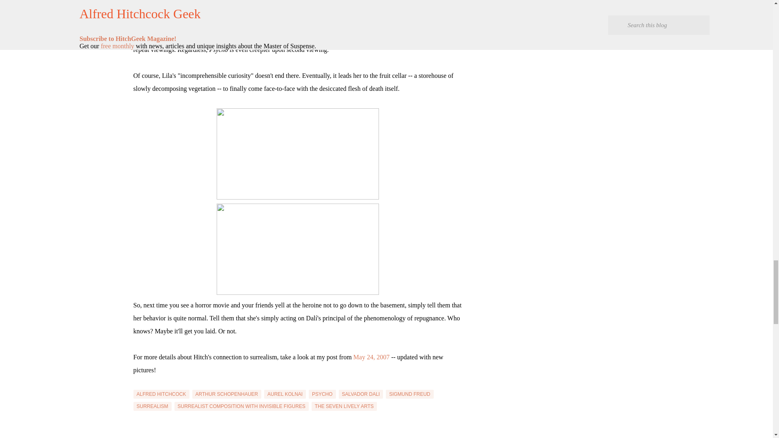 This screenshot has height=438, width=779. Describe the element at coordinates (344, 406) in the screenshot. I see `THE SEVEN LIVELY ARTS` at that location.